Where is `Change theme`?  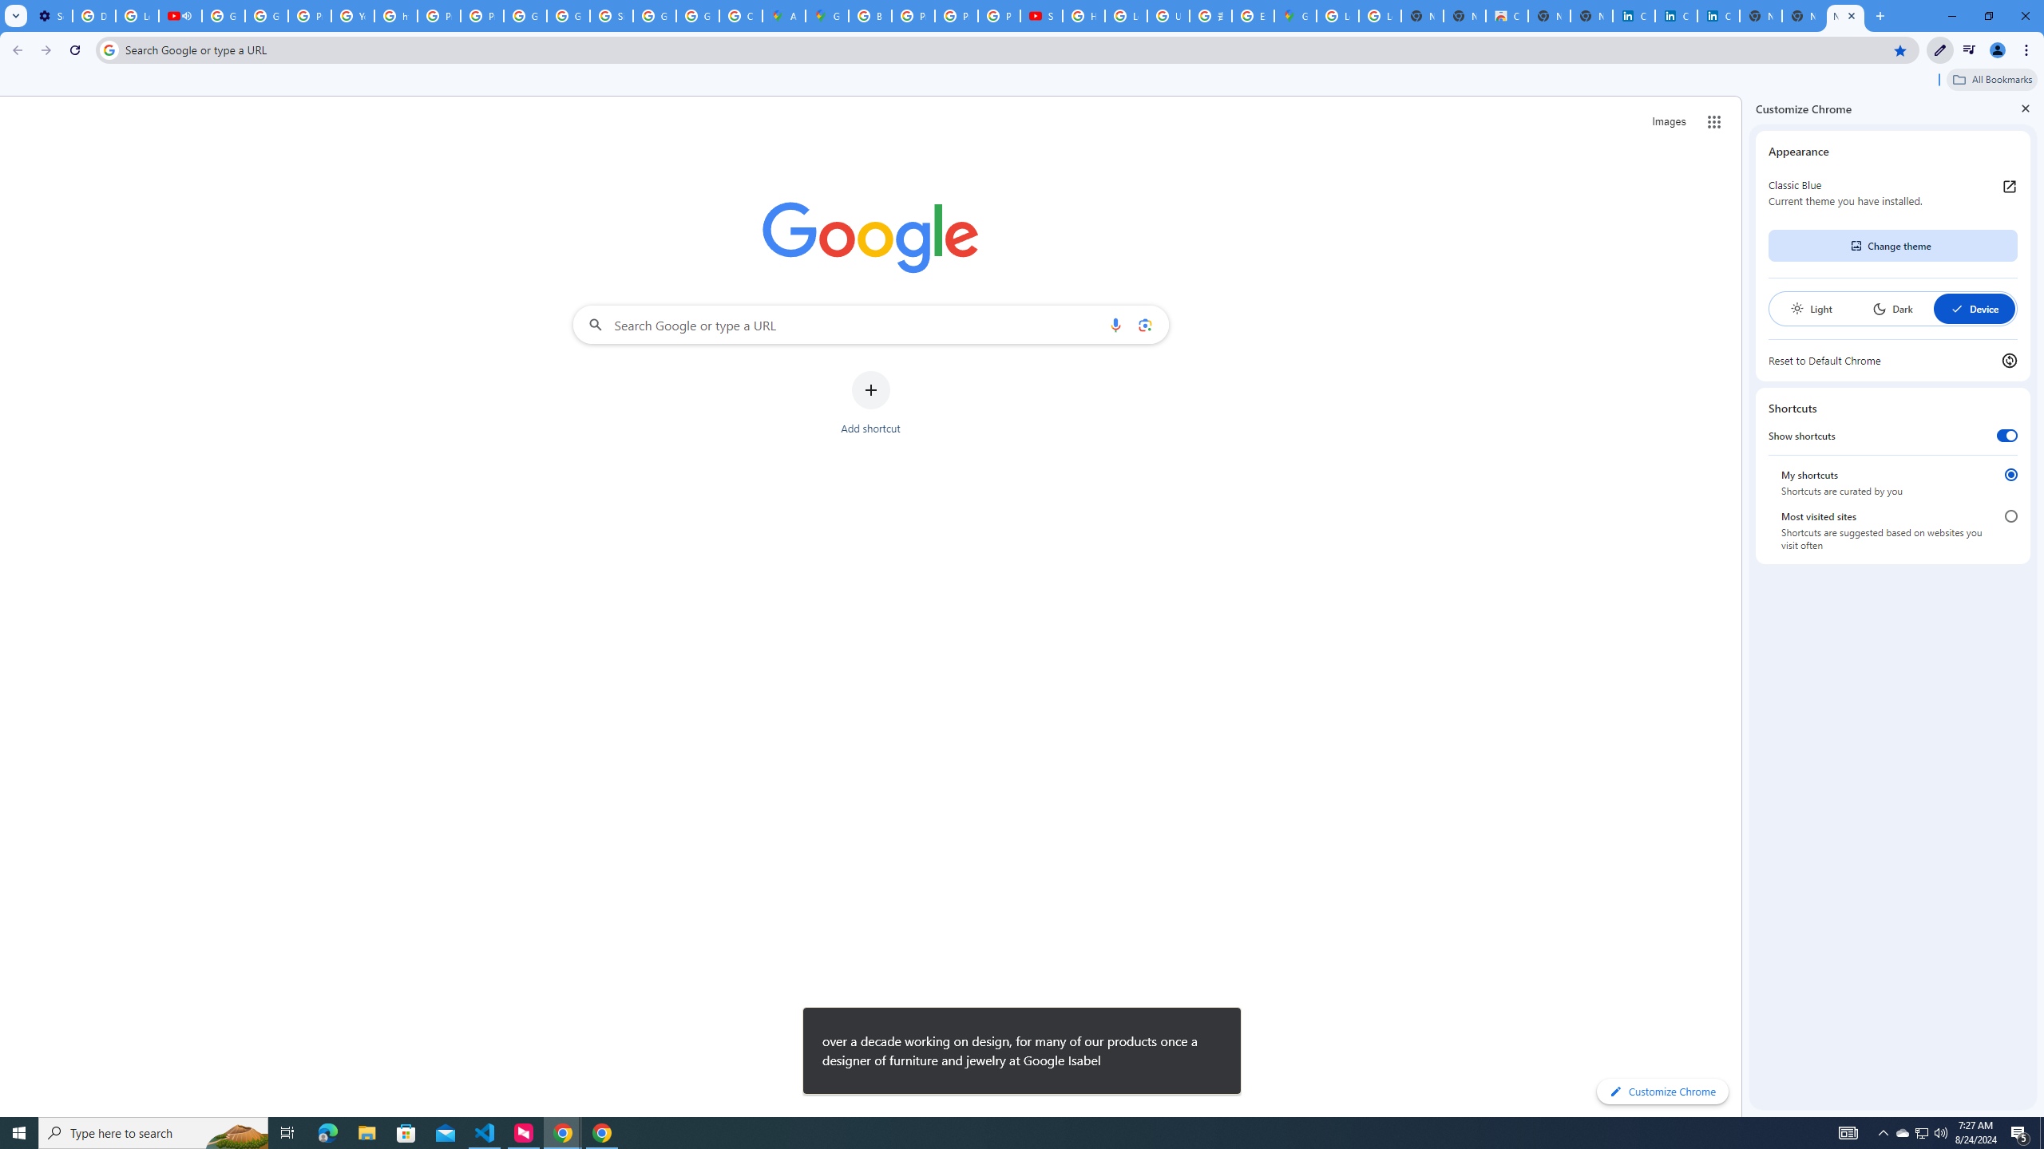 Change theme is located at coordinates (1892, 246).